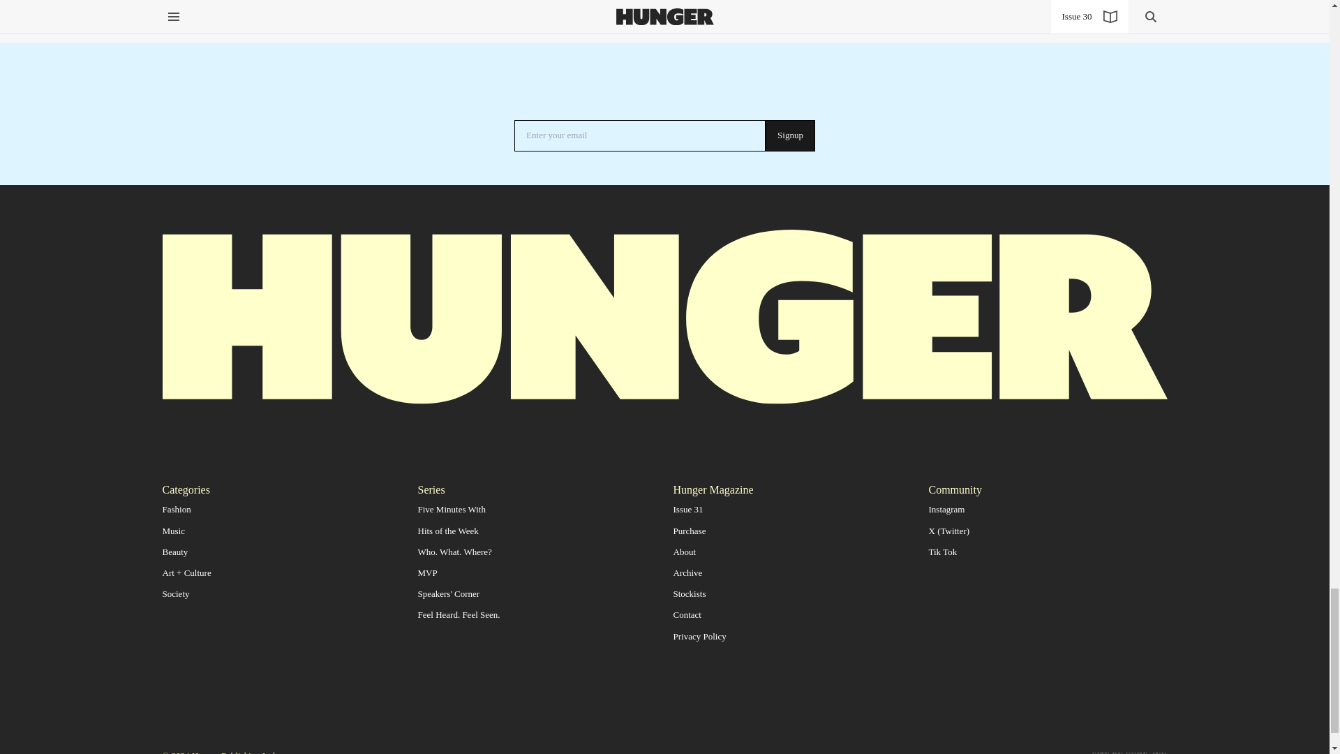 Image resolution: width=1340 pixels, height=754 pixels. What do you see at coordinates (689, 531) in the screenshot?
I see `Purchase` at bounding box center [689, 531].